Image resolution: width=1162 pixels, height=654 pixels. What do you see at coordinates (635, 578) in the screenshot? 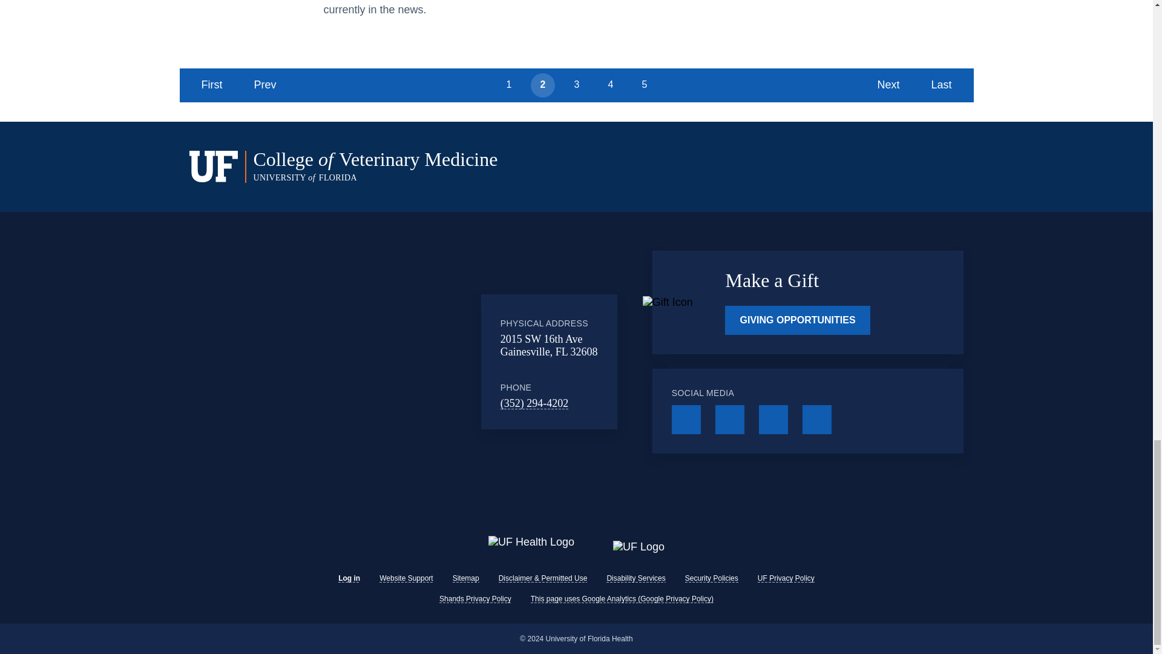
I see `Disability Services` at bounding box center [635, 578].